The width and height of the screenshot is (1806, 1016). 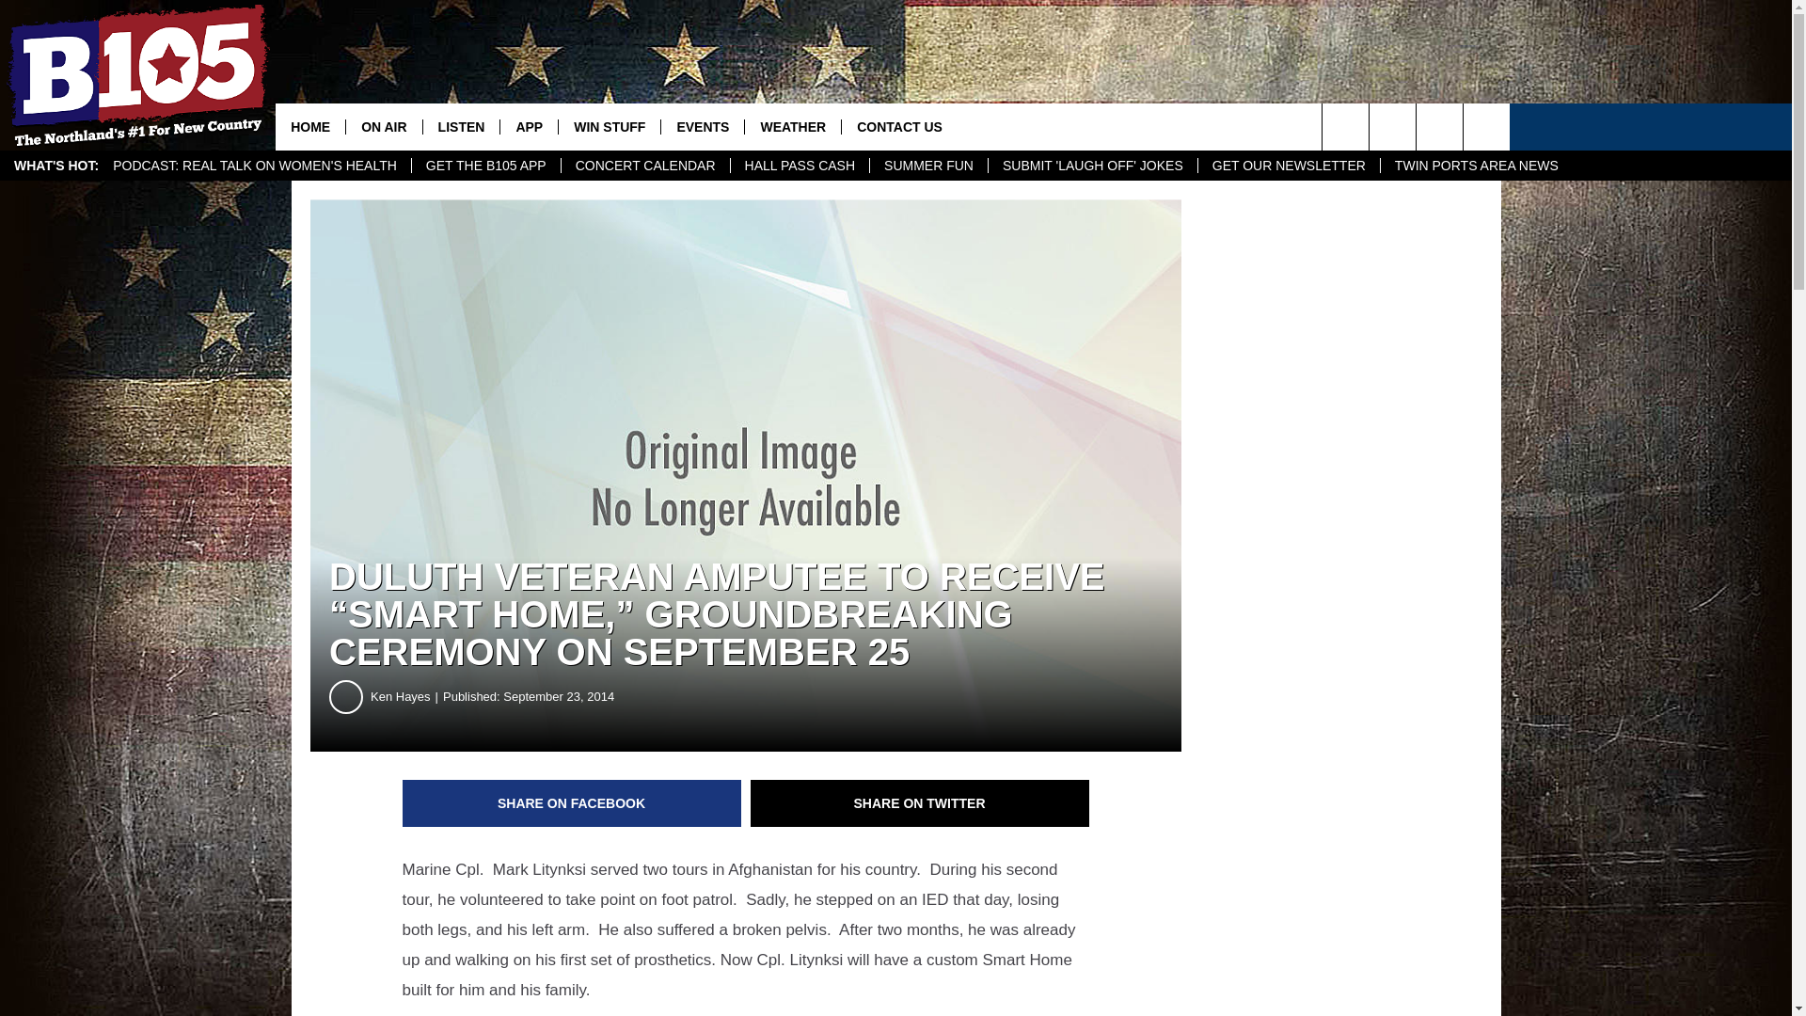 I want to click on CONCERT CALENDAR, so click(x=644, y=166).